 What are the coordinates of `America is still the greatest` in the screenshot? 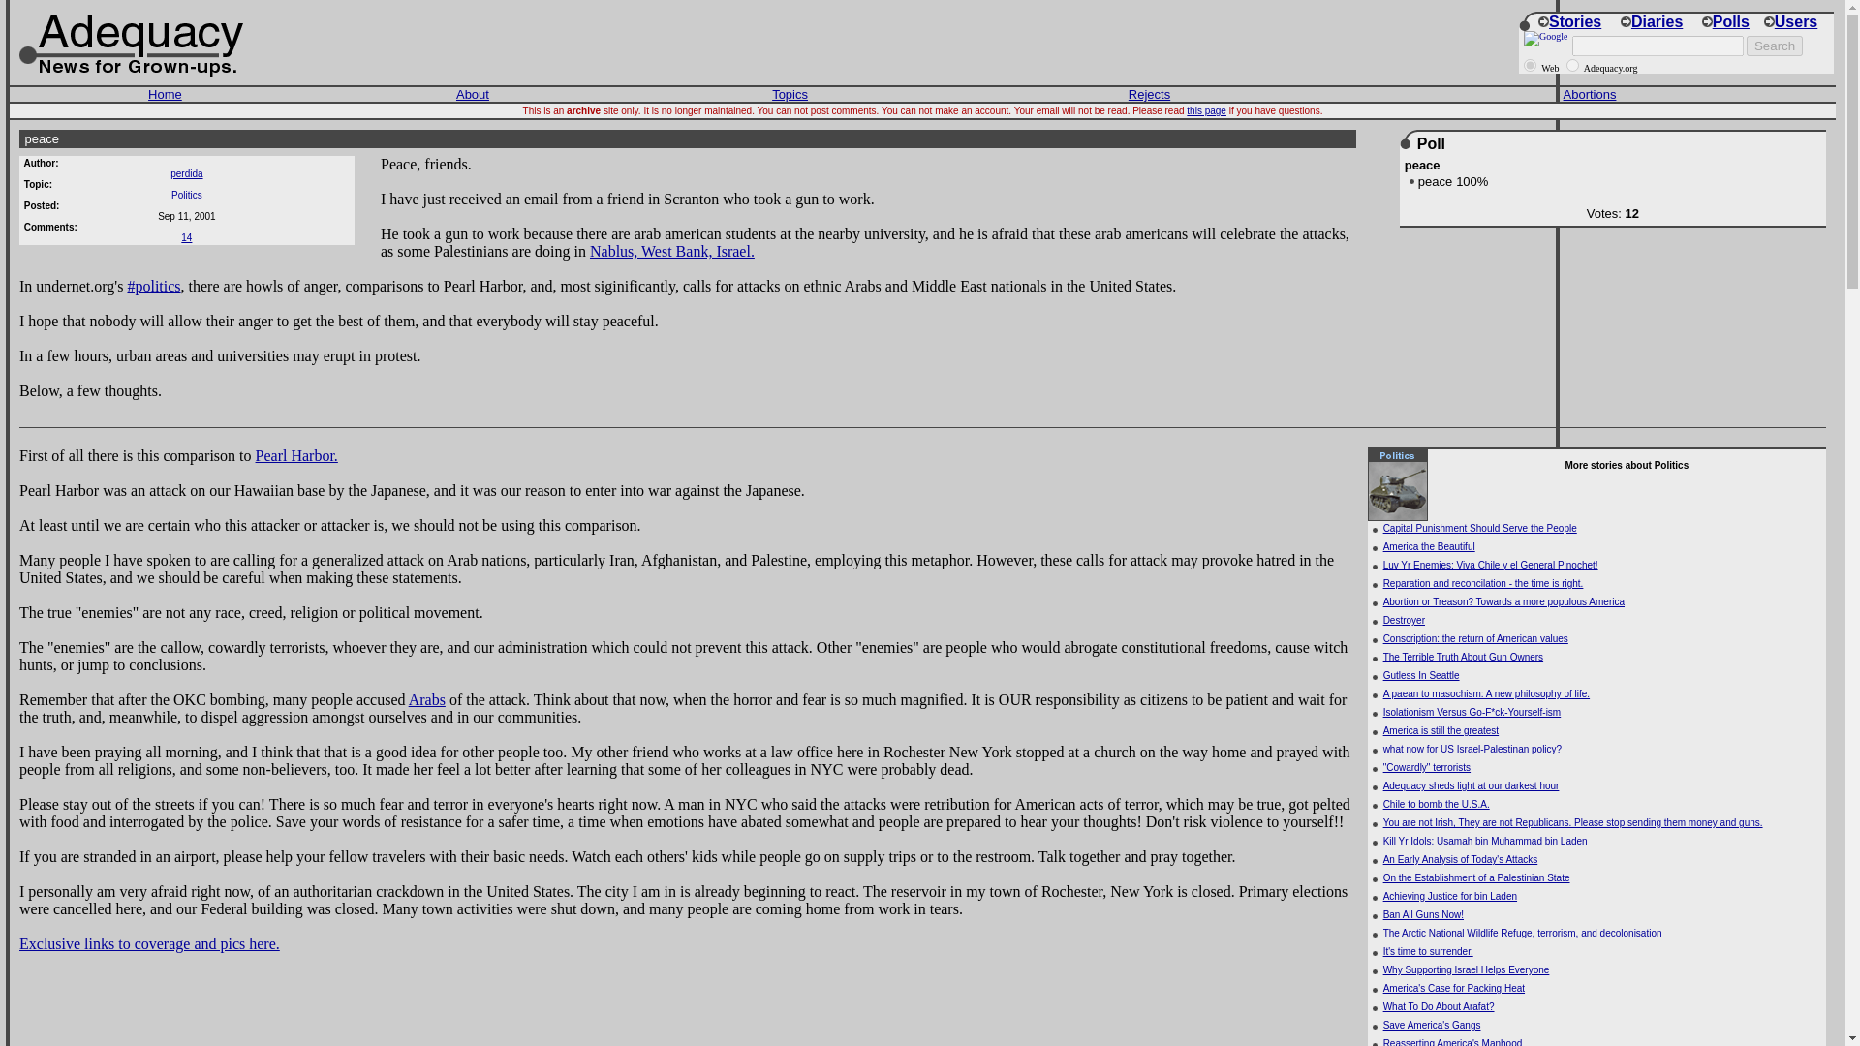 It's located at (1441, 730).